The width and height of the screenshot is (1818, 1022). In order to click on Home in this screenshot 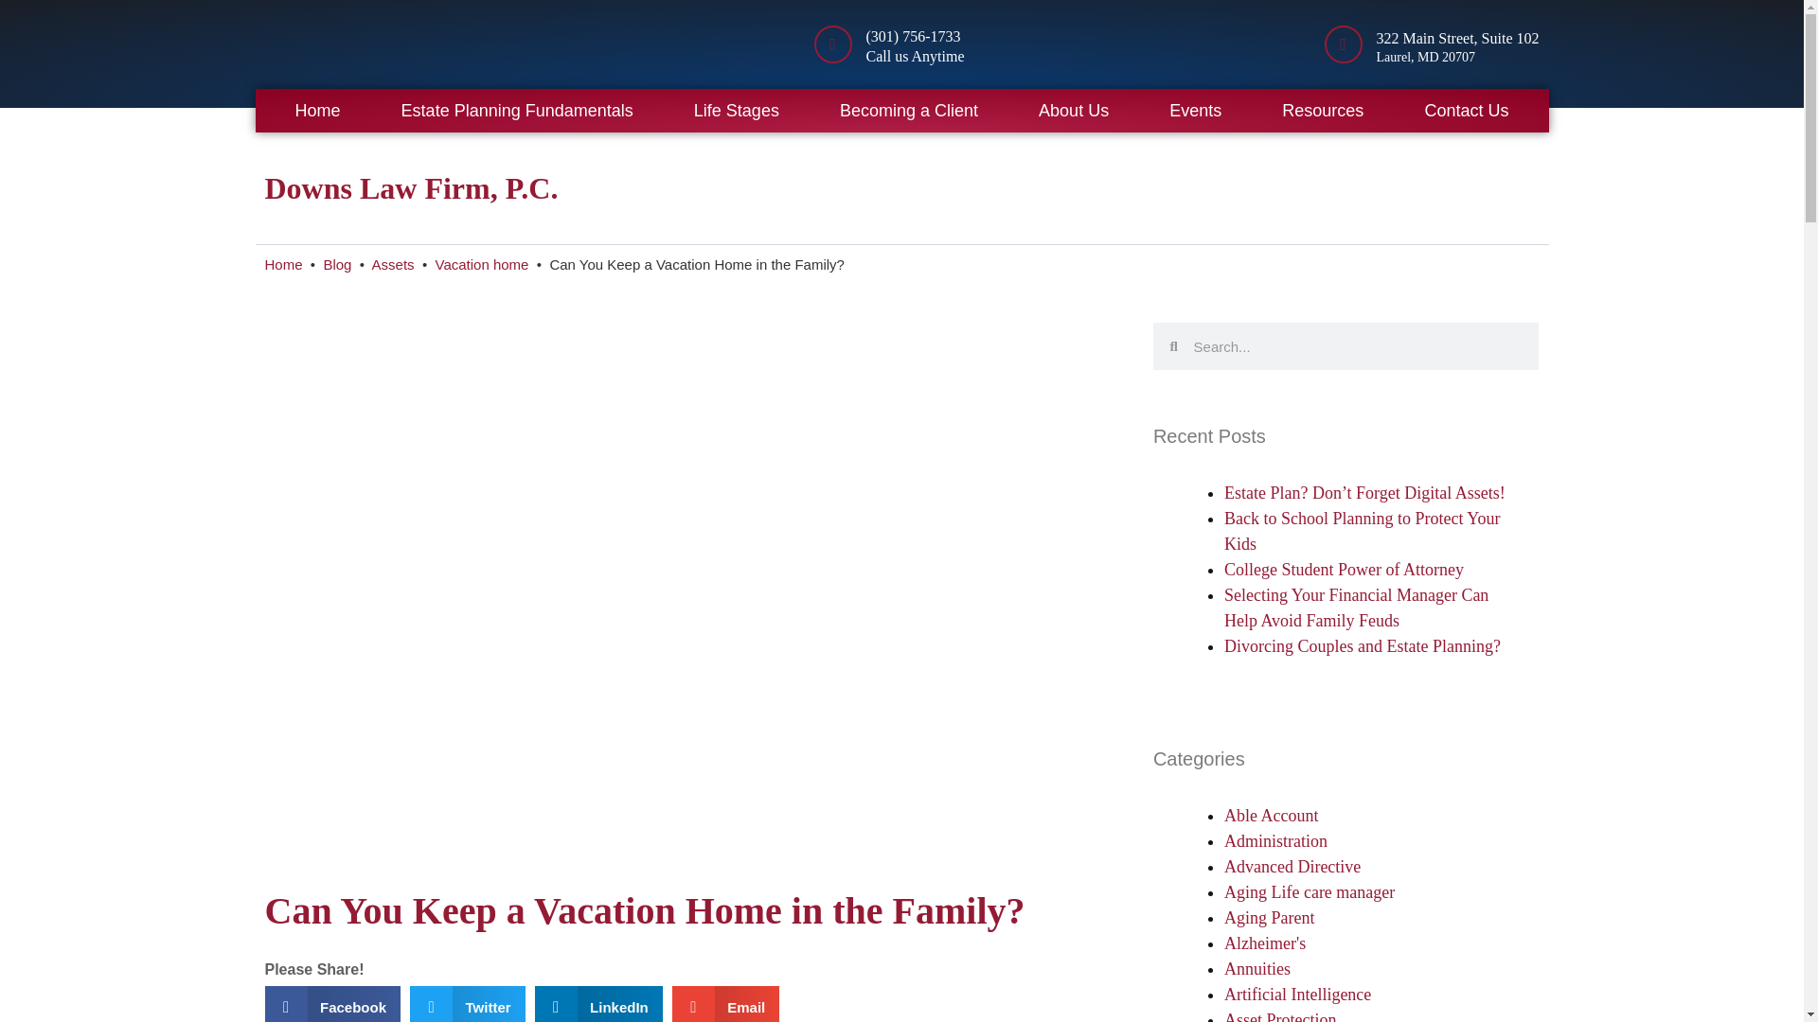, I will do `click(318, 110)`.